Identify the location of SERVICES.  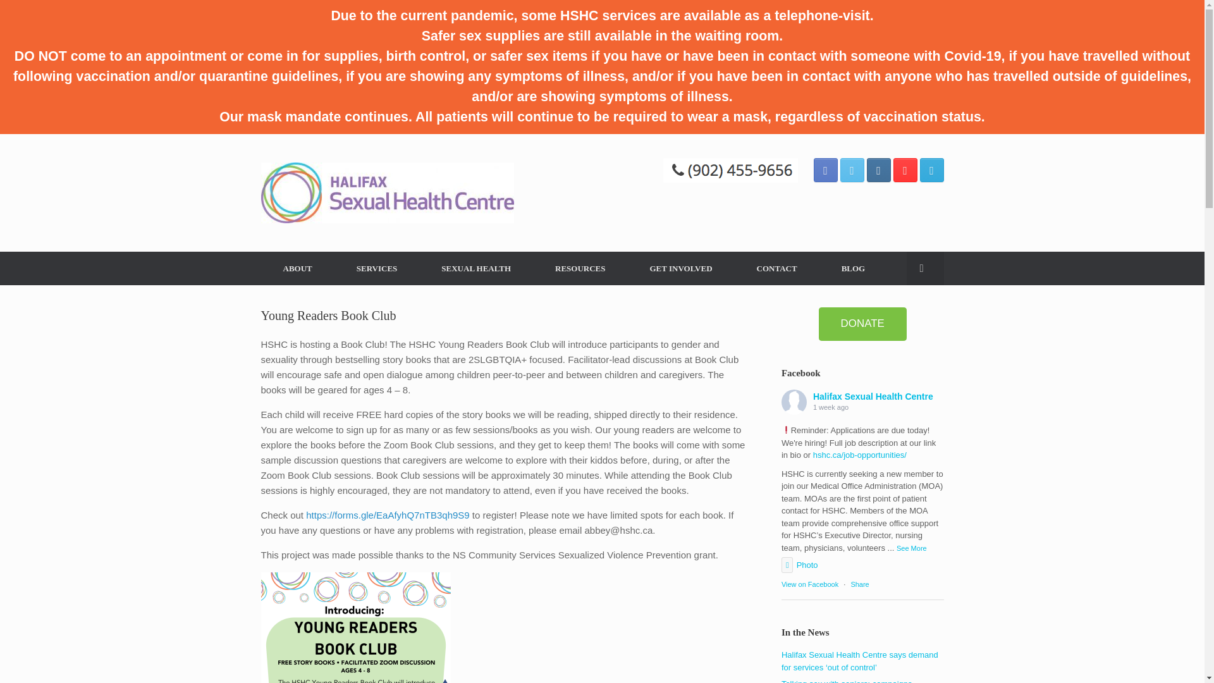
(377, 268).